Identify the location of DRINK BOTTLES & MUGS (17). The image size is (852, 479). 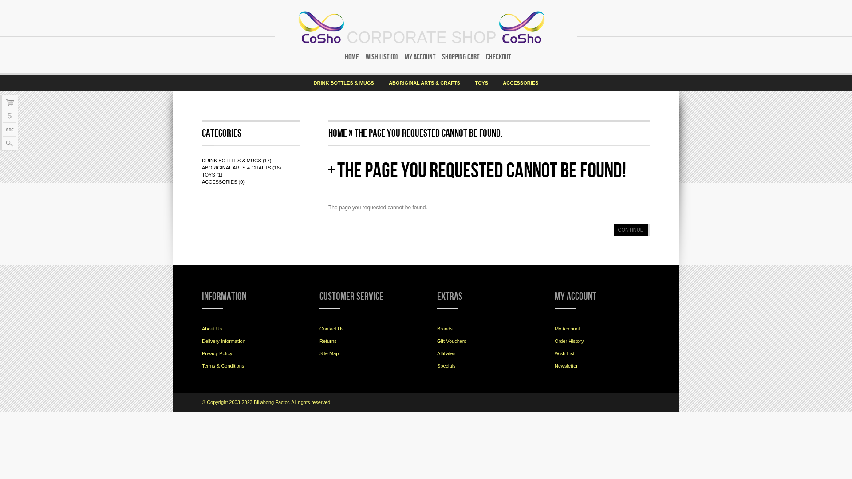
(237, 161).